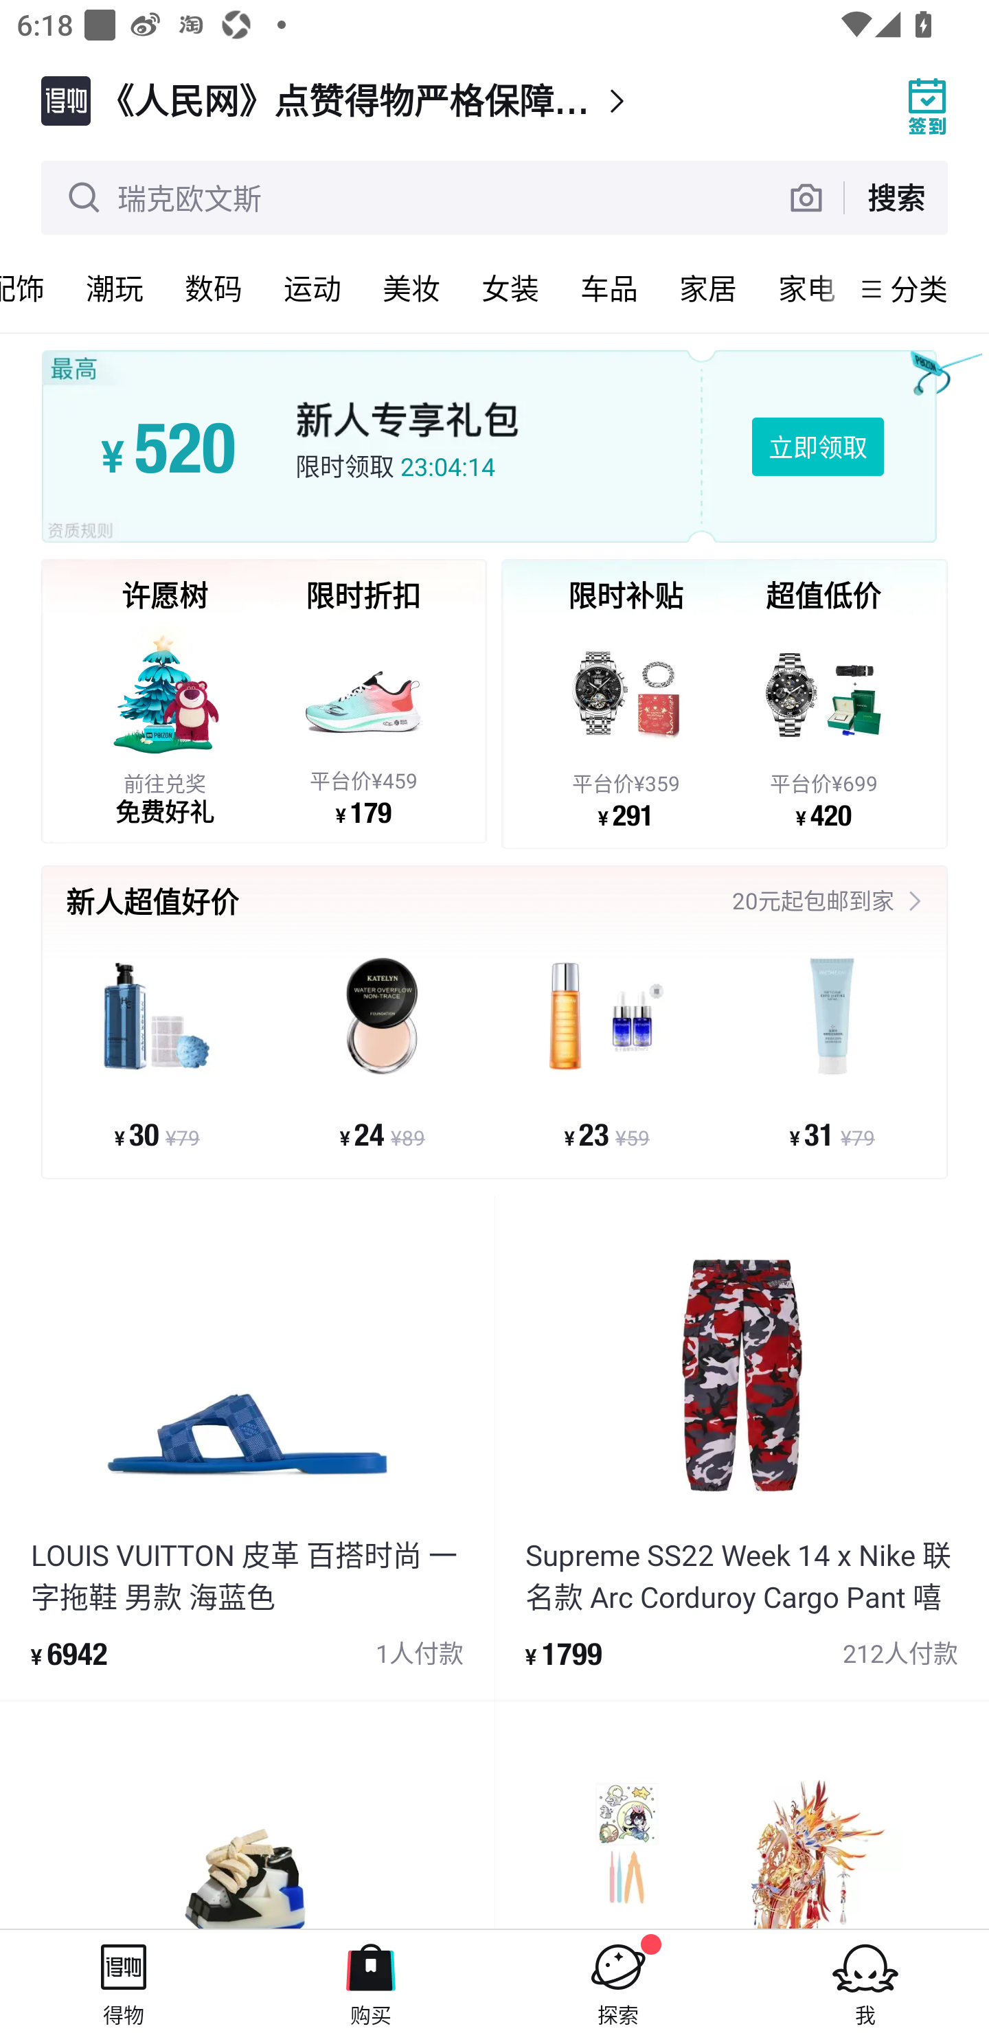 The height and width of the screenshot is (2033, 989). Describe the element at coordinates (823, 725) in the screenshot. I see `平台价¥699 ¥ 420` at that location.